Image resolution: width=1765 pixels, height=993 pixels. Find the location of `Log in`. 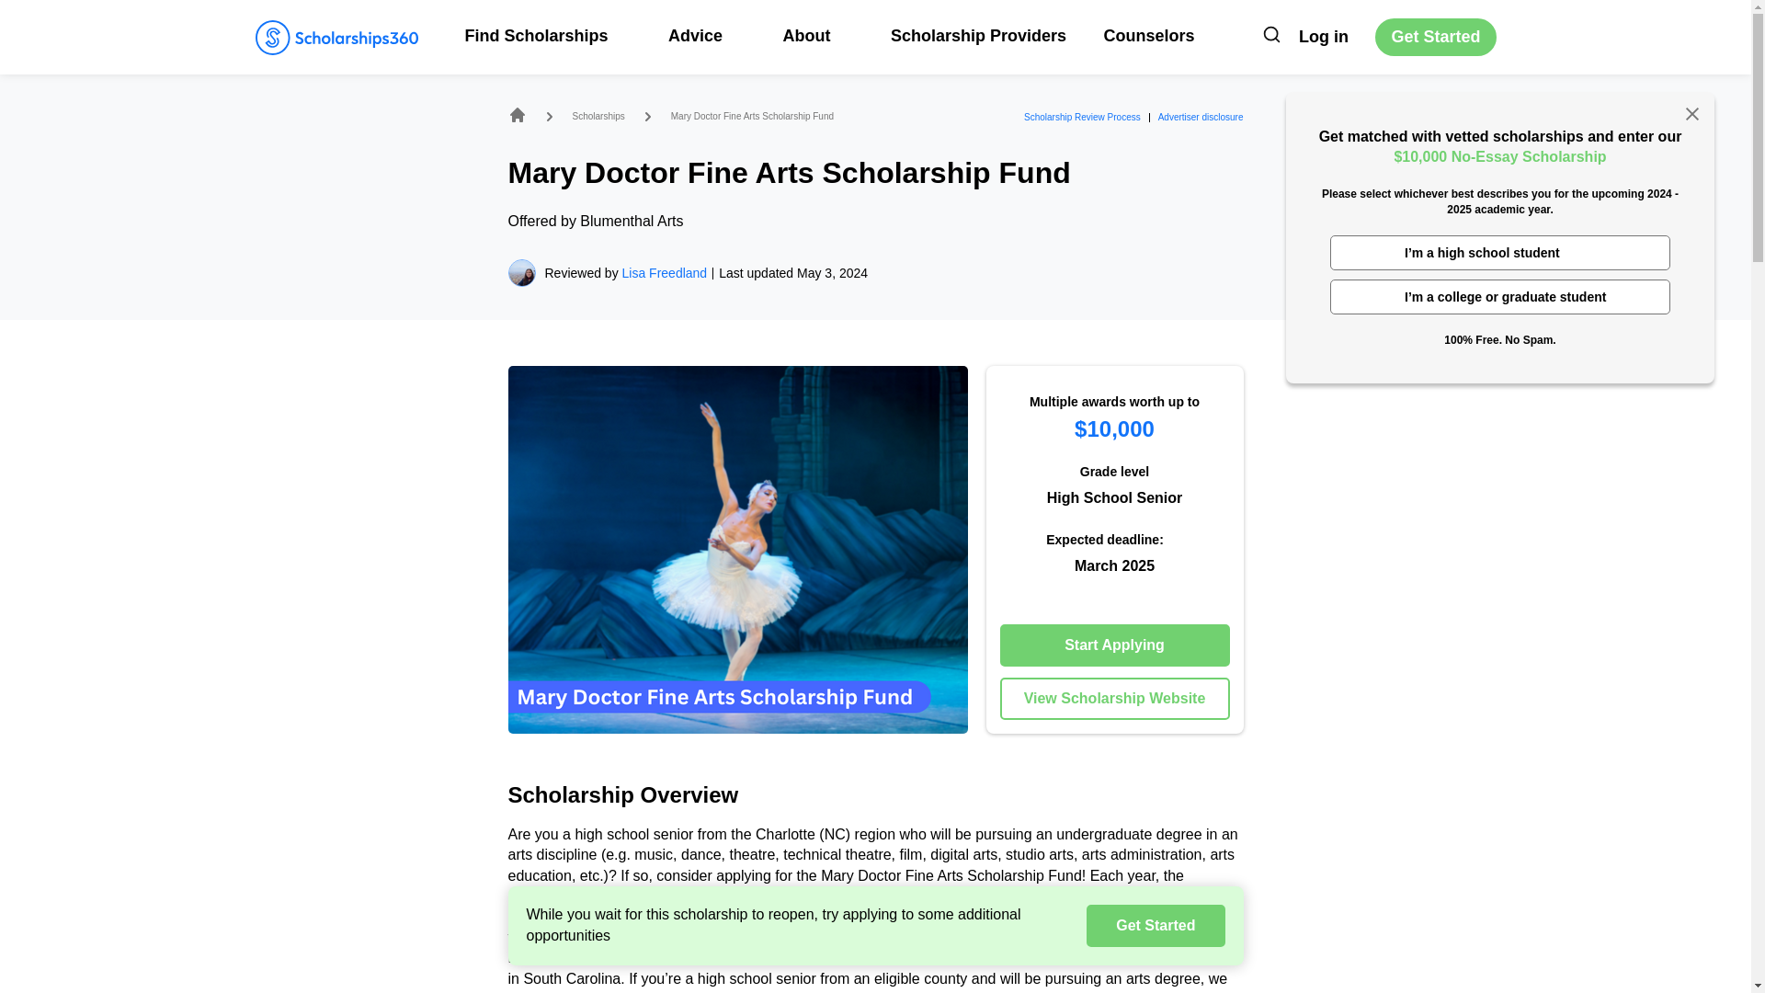

Log in is located at coordinates (1324, 37).